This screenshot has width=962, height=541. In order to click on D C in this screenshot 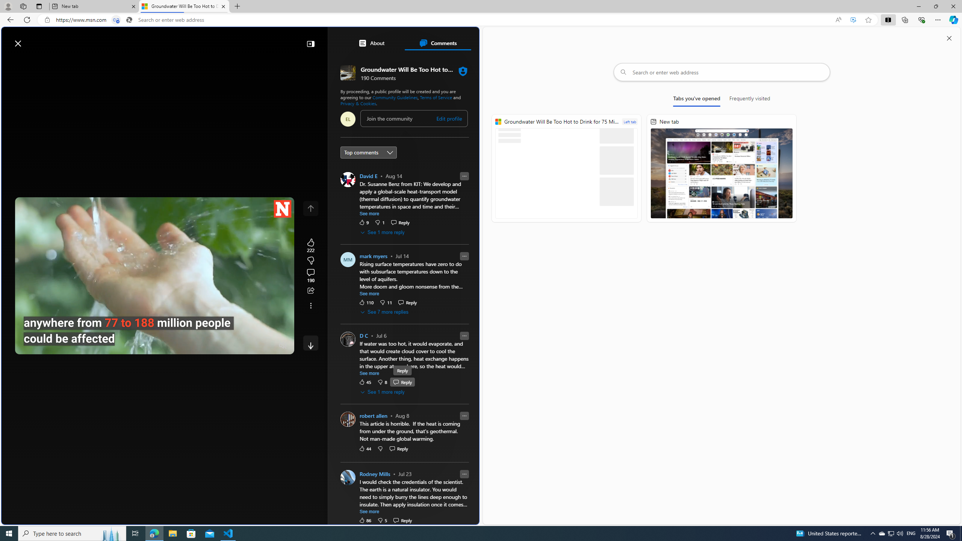, I will do `click(363, 336)`.